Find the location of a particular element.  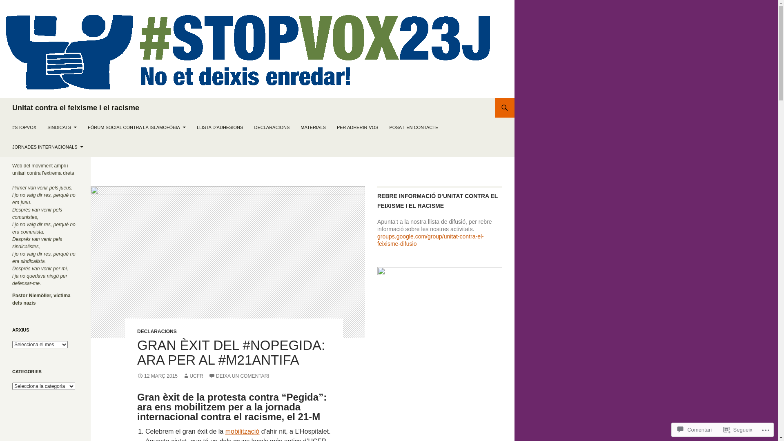

DEIXA UN COMENTARI is located at coordinates (239, 376).